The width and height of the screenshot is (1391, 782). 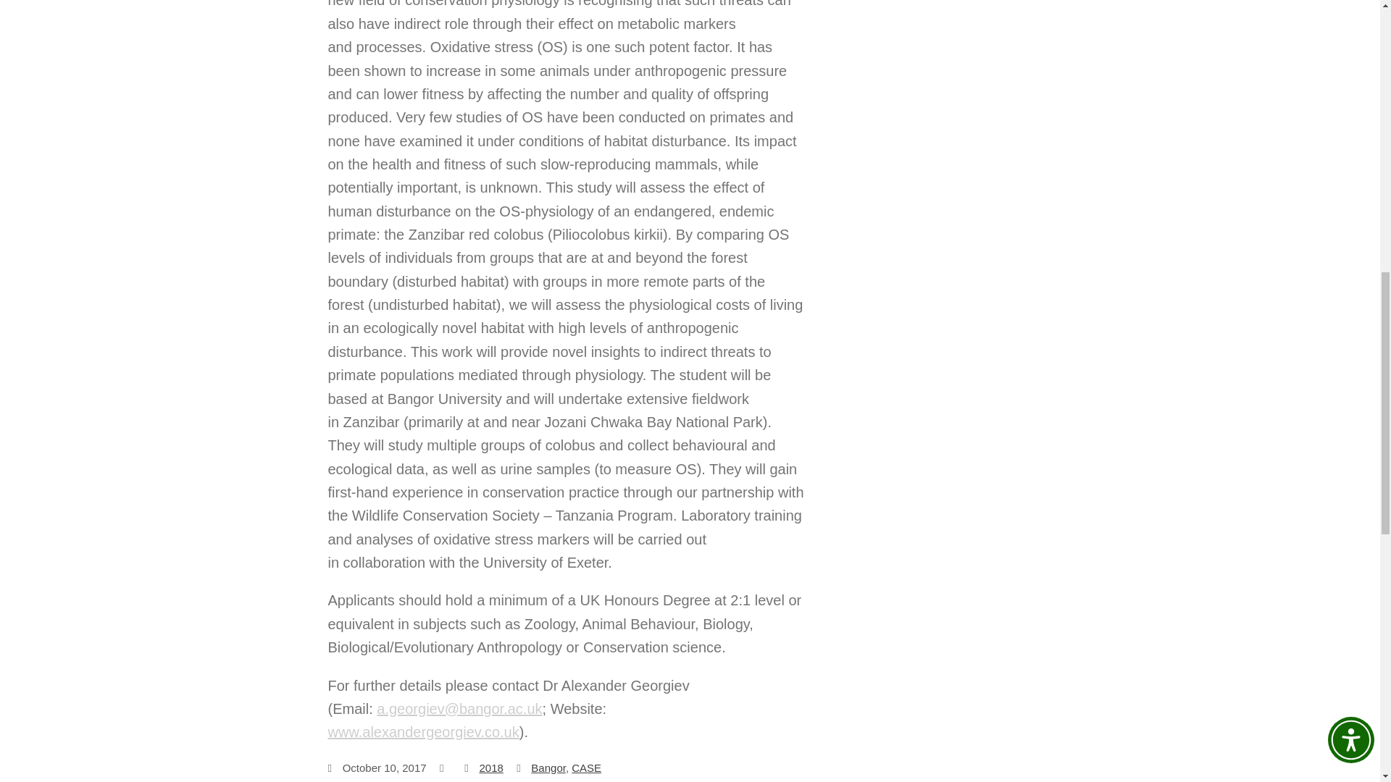 What do you see at coordinates (490, 768) in the screenshot?
I see `View all posts in 2018` at bounding box center [490, 768].